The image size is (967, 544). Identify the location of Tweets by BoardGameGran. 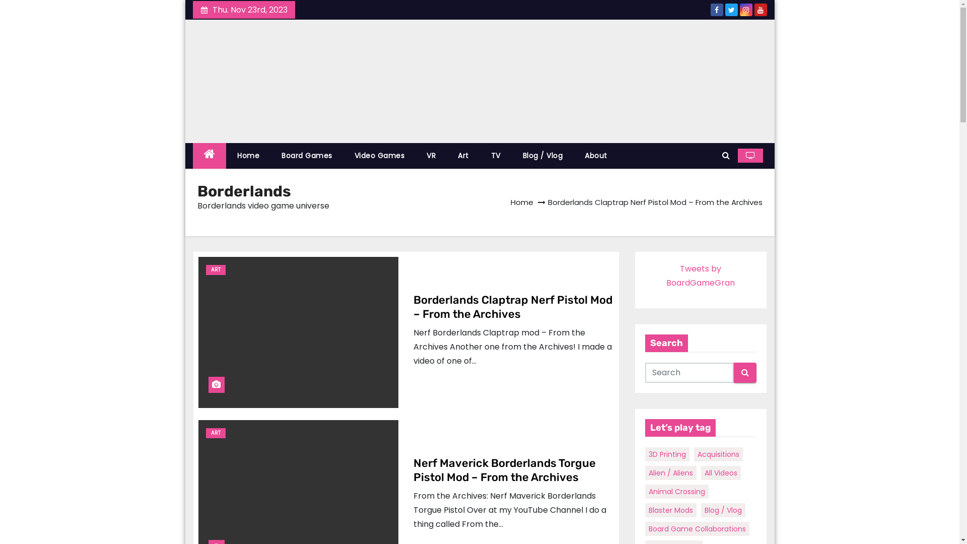
(701, 276).